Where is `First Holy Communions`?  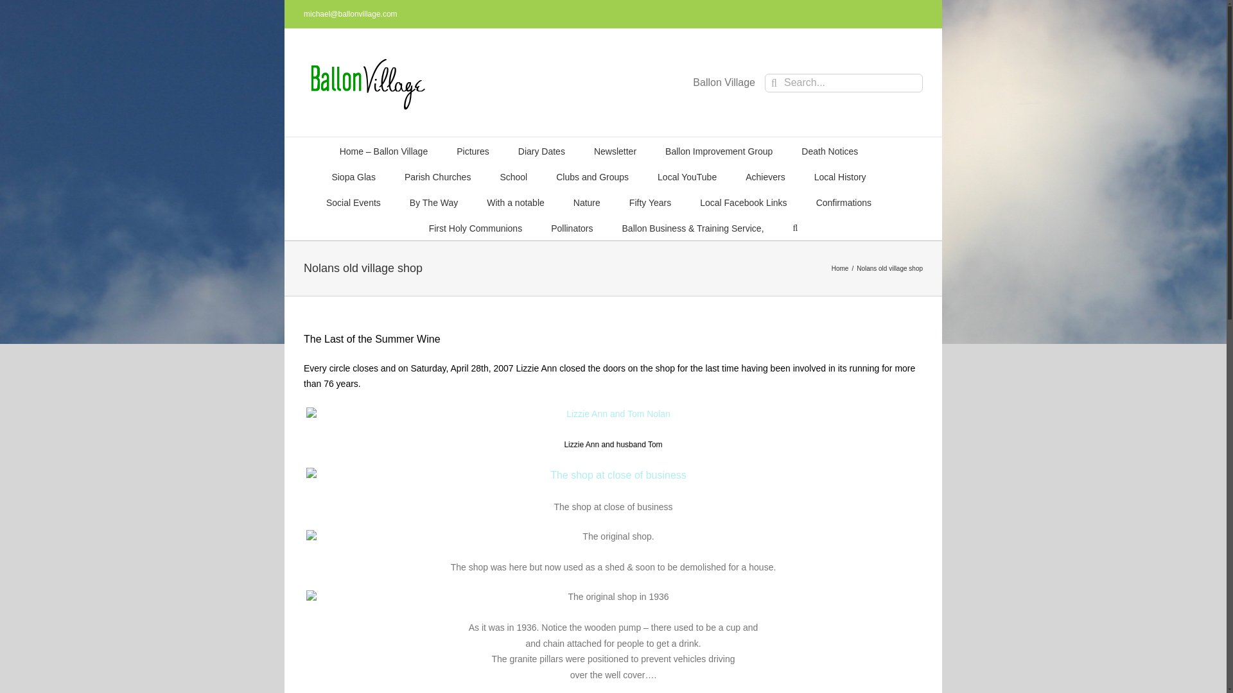
First Holy Communions is located at coordinates (475, 227).